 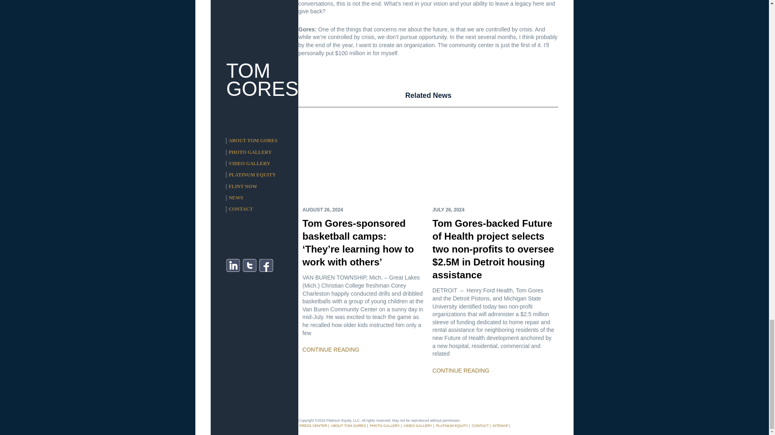 I want to click on SITEMAP, so click(x=500, y=425).